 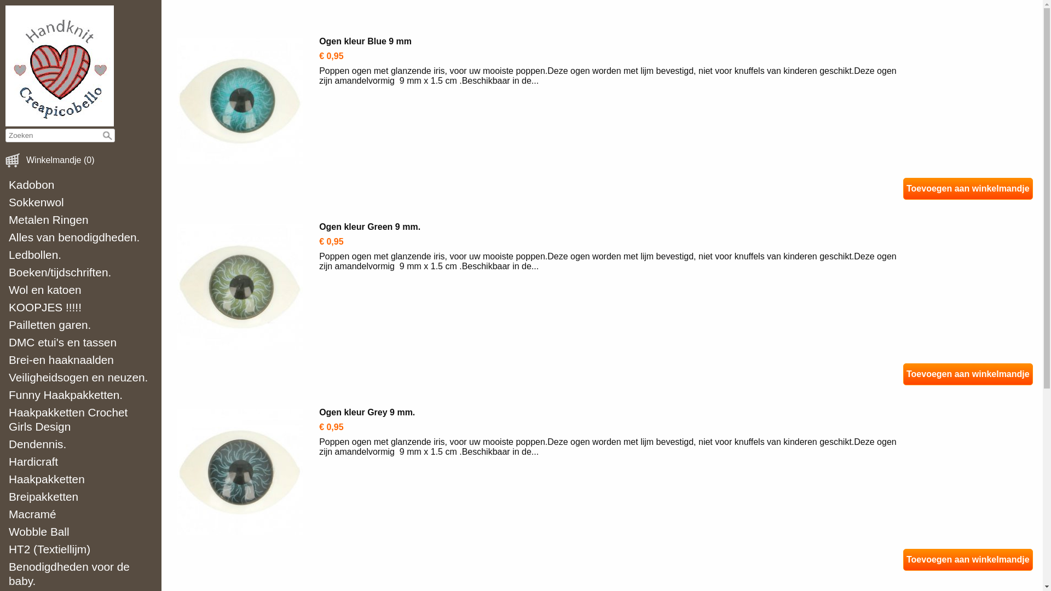 What do you see at coordinates (81, 273) in the screenshot?
I see `Boeken/tijdschriften.` at bounding box center [81, 273].